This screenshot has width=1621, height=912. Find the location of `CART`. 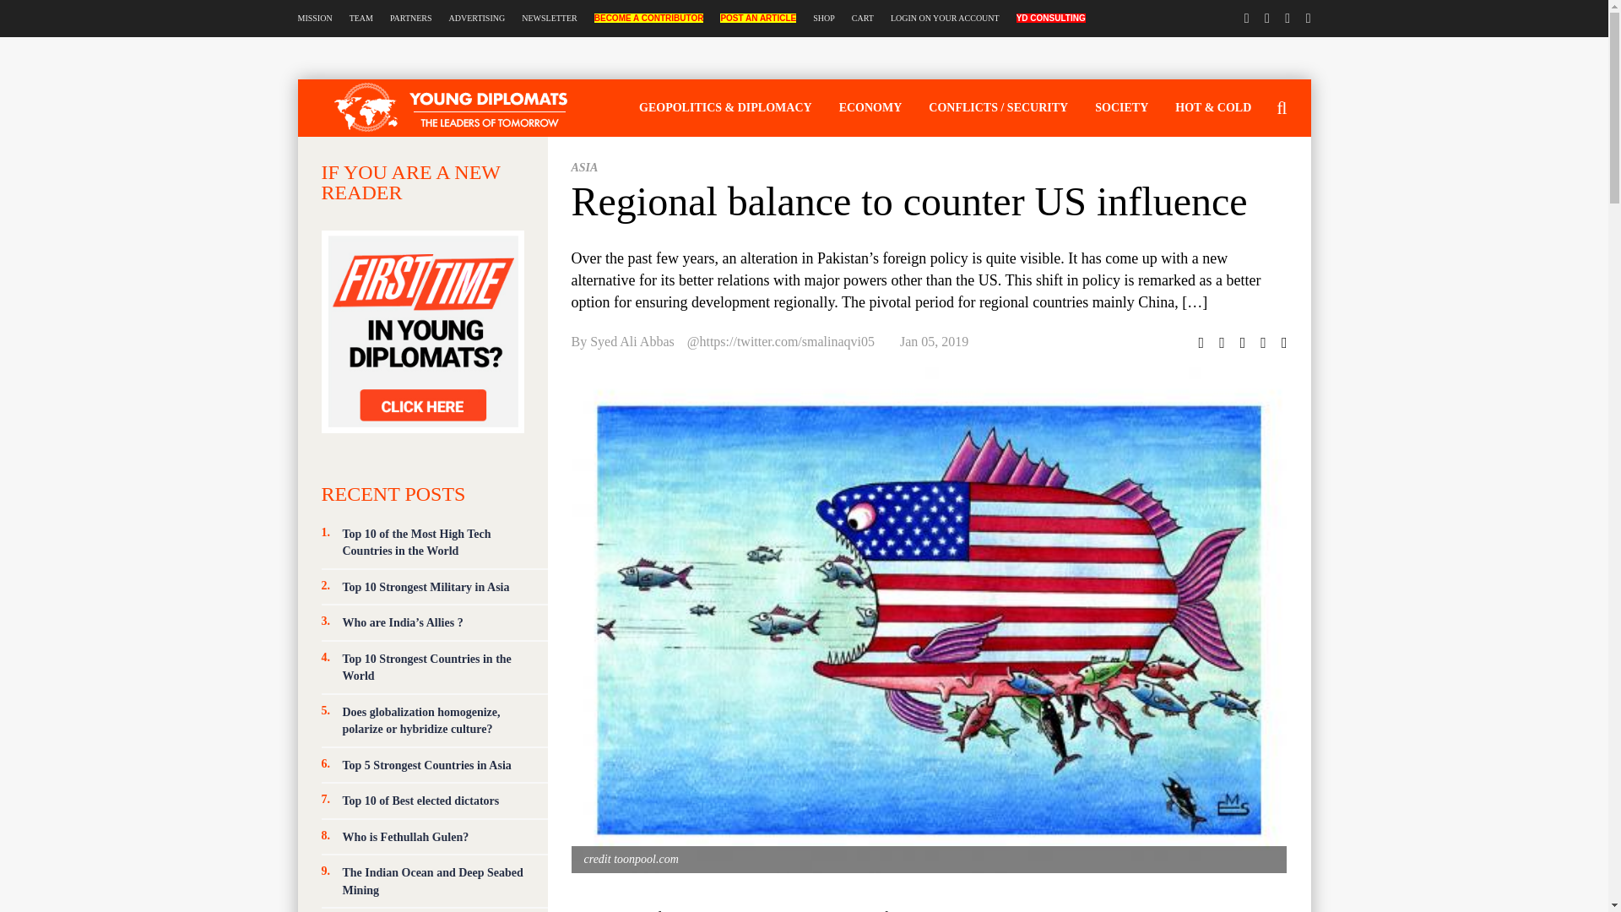

CART is located at coordinates (863, 19).